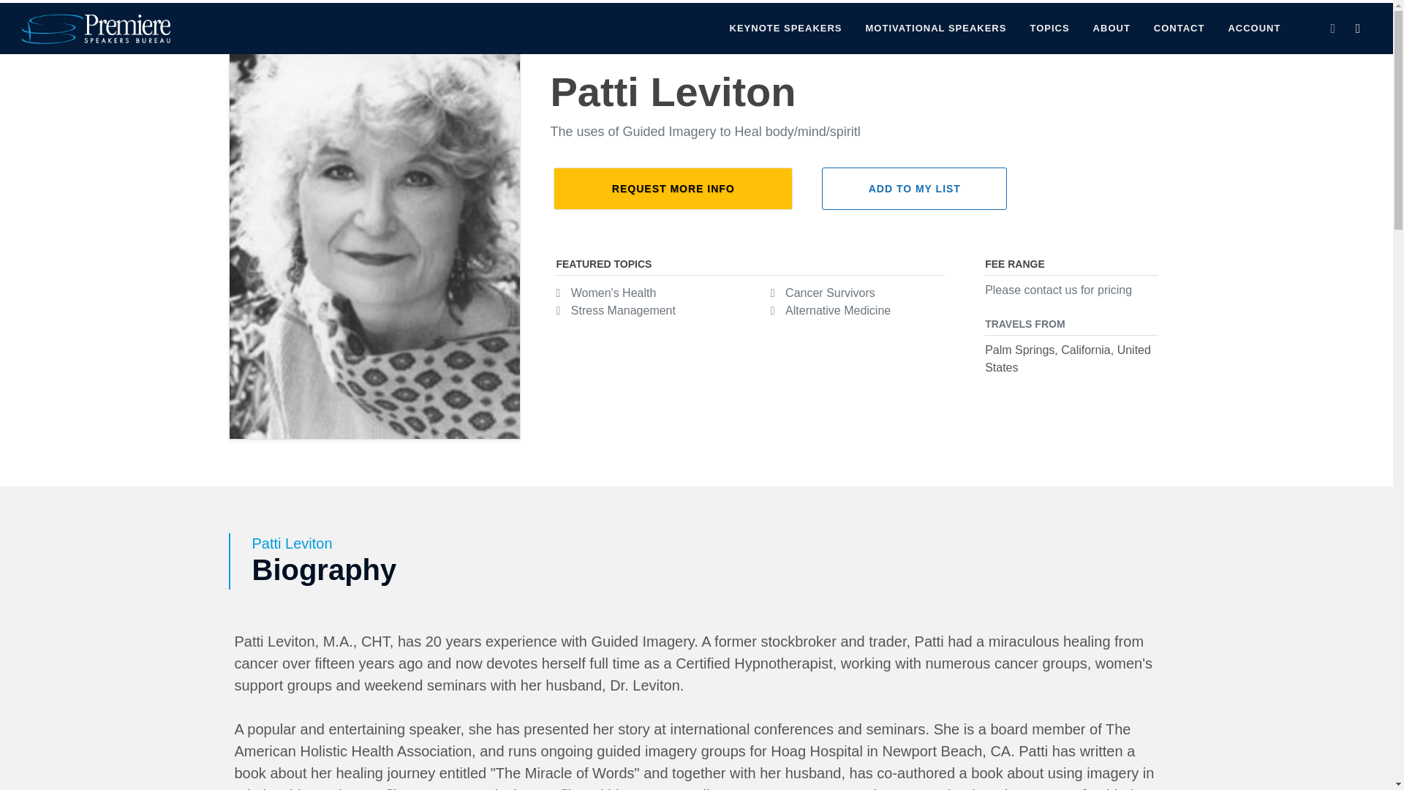 The height and width of the screenshot is (790, 1404). I want to click on Keynotes, so click(1267, 15).